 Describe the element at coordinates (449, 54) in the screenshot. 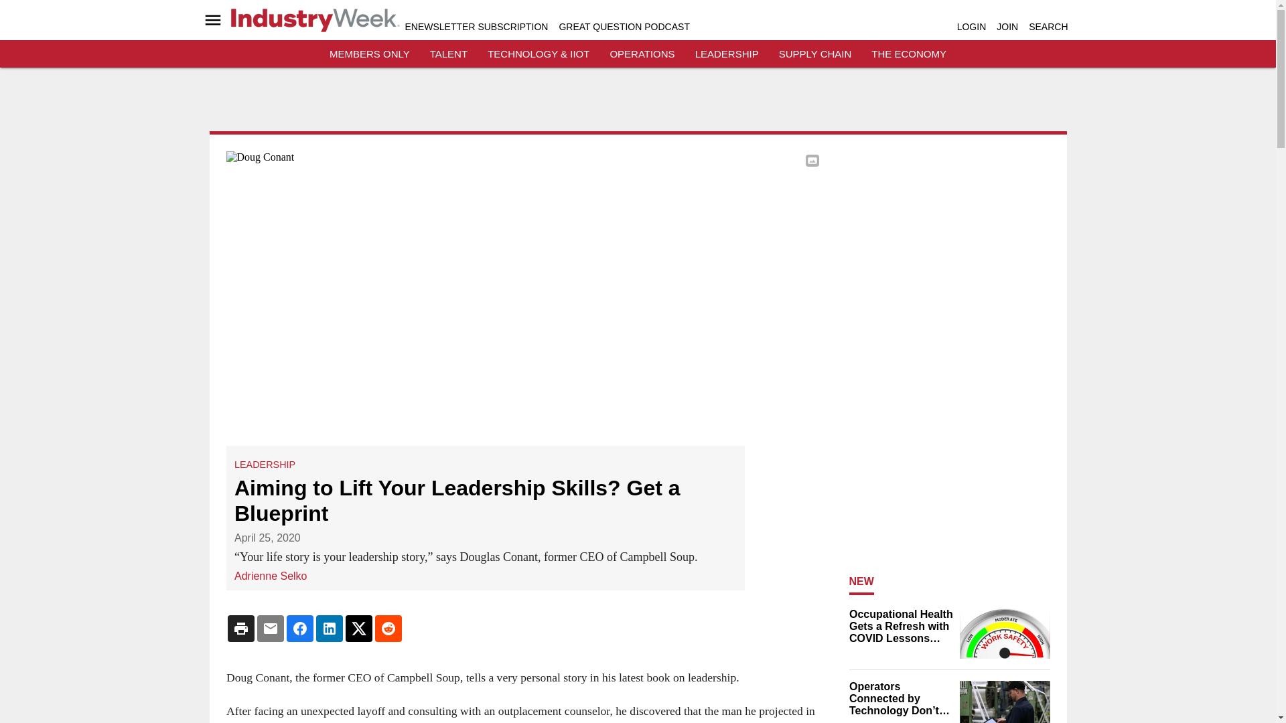

I see `TALENT` at that location.